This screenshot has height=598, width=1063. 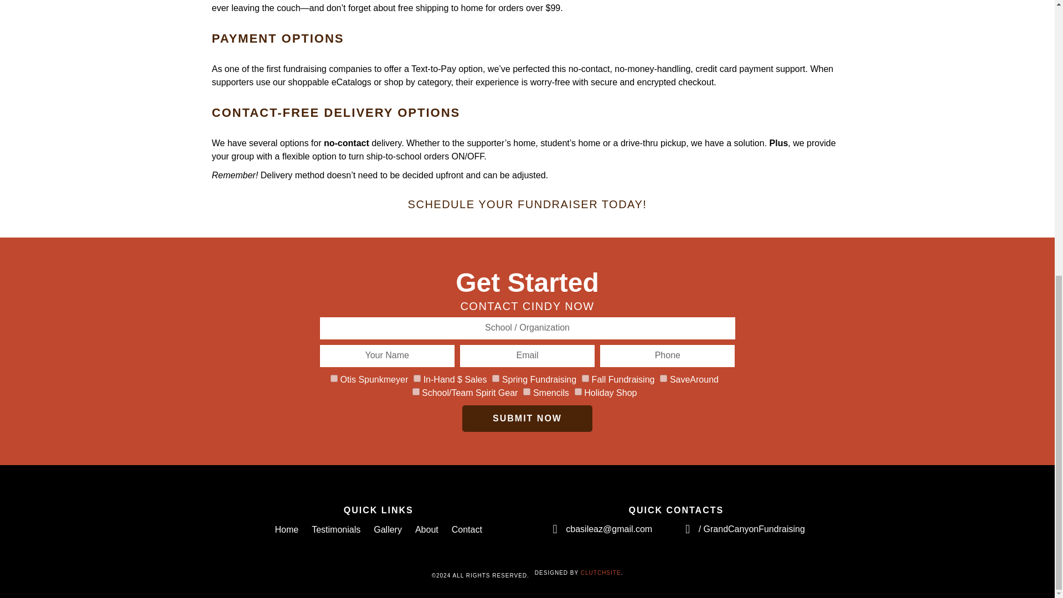 What do you see at coordinates (578, 391) in the screenshot?
I see `Holiday Shop` at bounding box center [578, 391].